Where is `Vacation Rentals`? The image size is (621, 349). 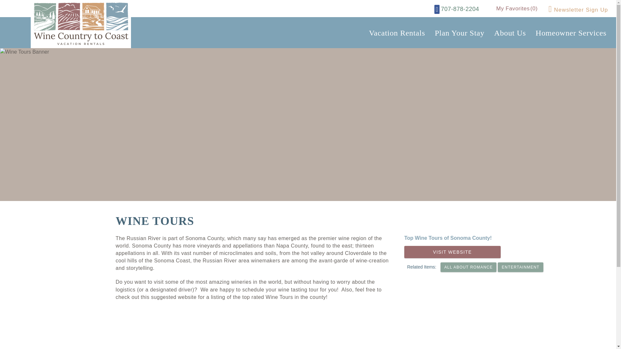
Vacation Rentals is located at coordinates (397, 34).